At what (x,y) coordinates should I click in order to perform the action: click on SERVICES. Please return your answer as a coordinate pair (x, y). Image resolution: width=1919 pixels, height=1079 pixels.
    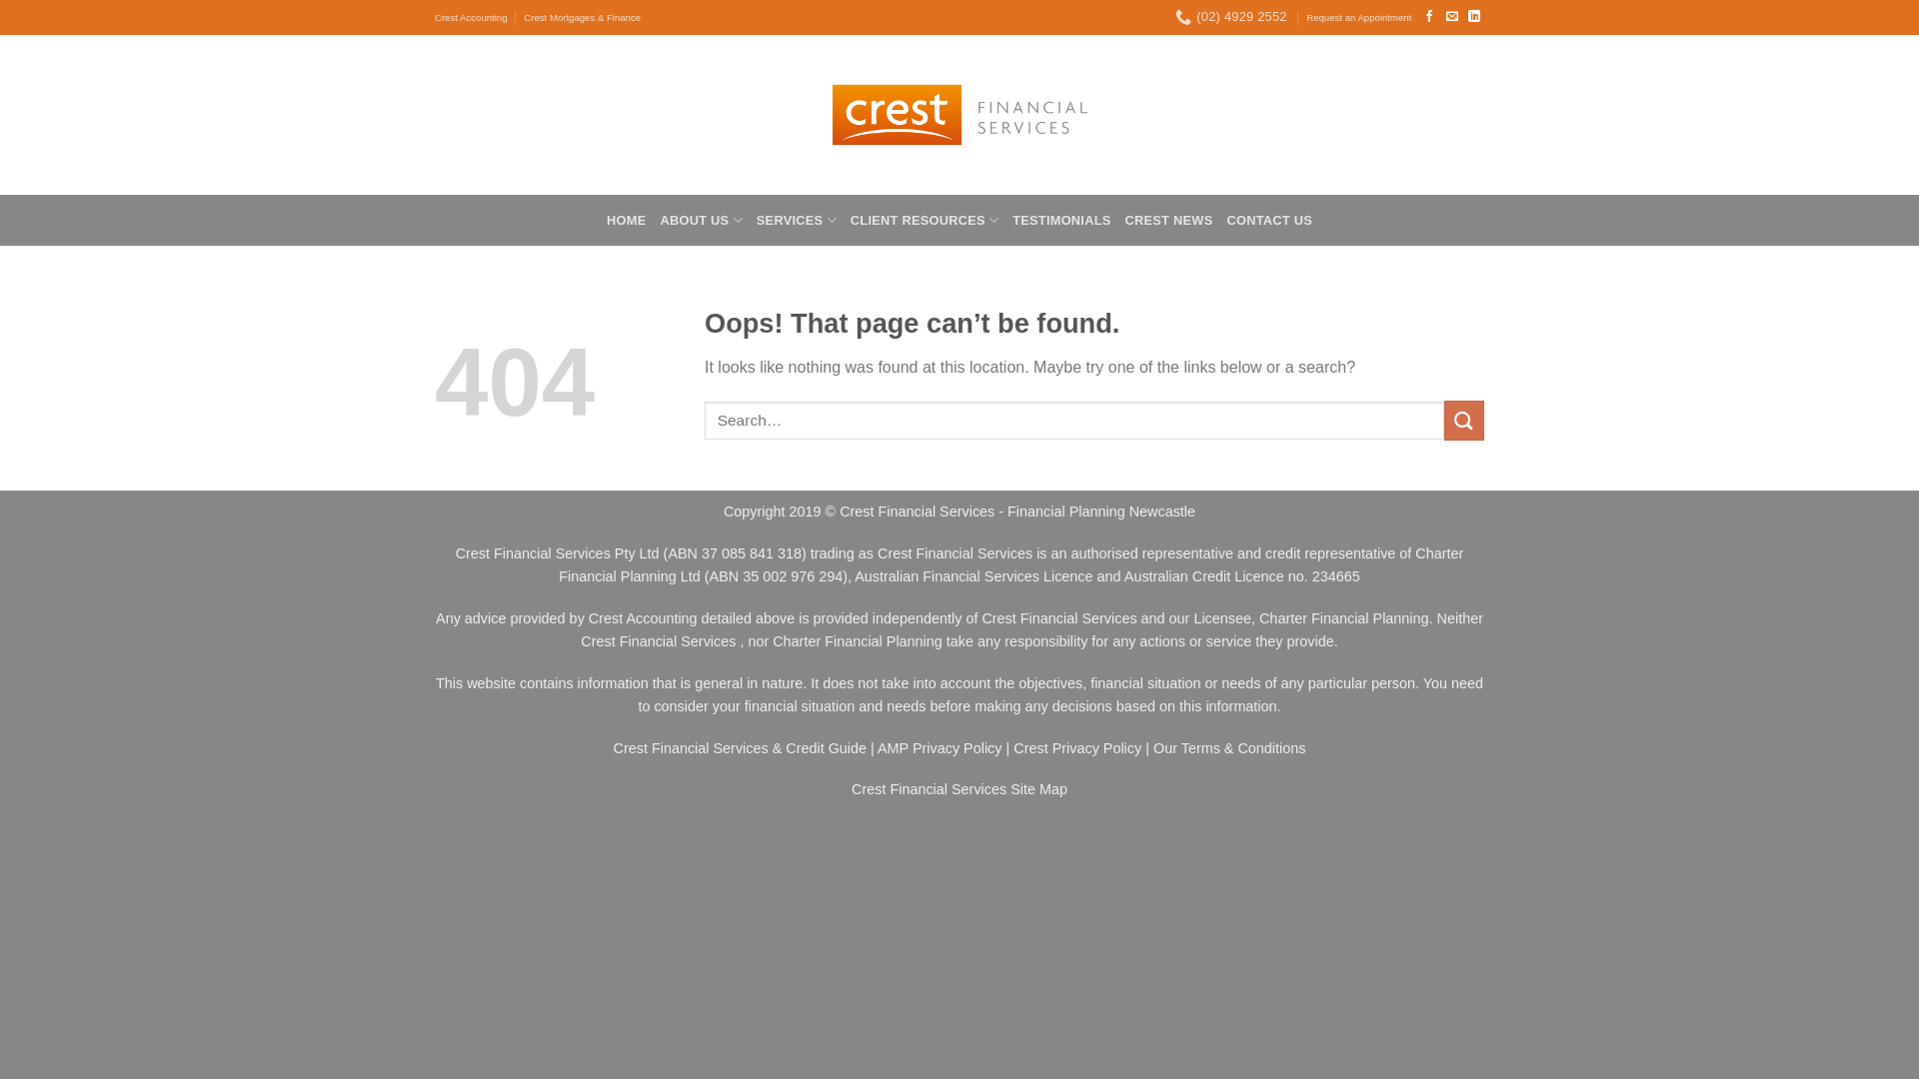
    Looking at the image, I should click on (797, 220).